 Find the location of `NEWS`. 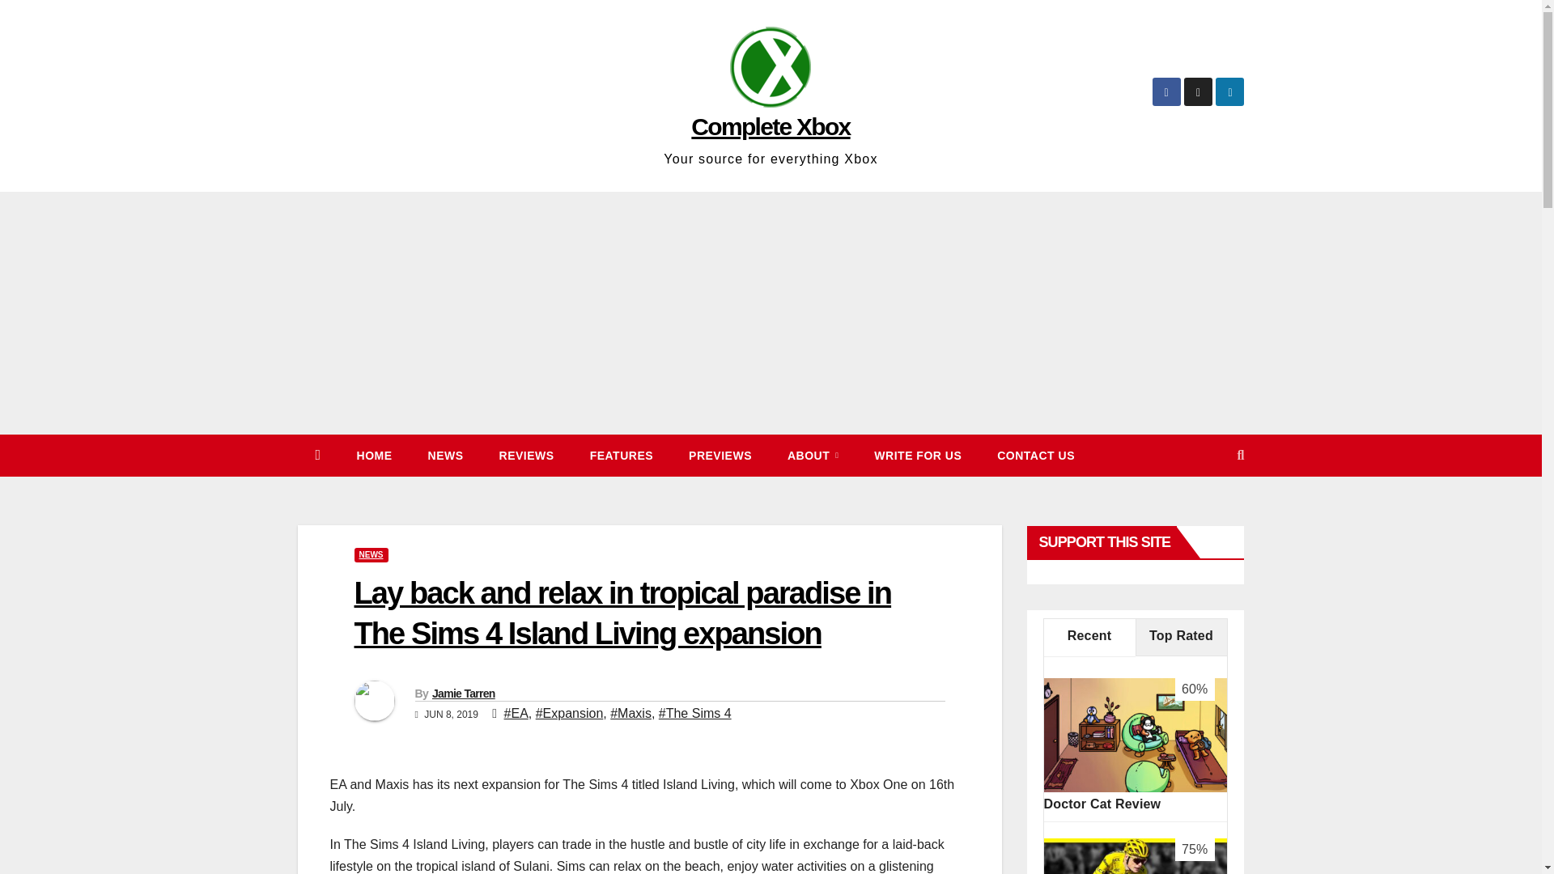

NEWS is located at coordinates (445, 455).